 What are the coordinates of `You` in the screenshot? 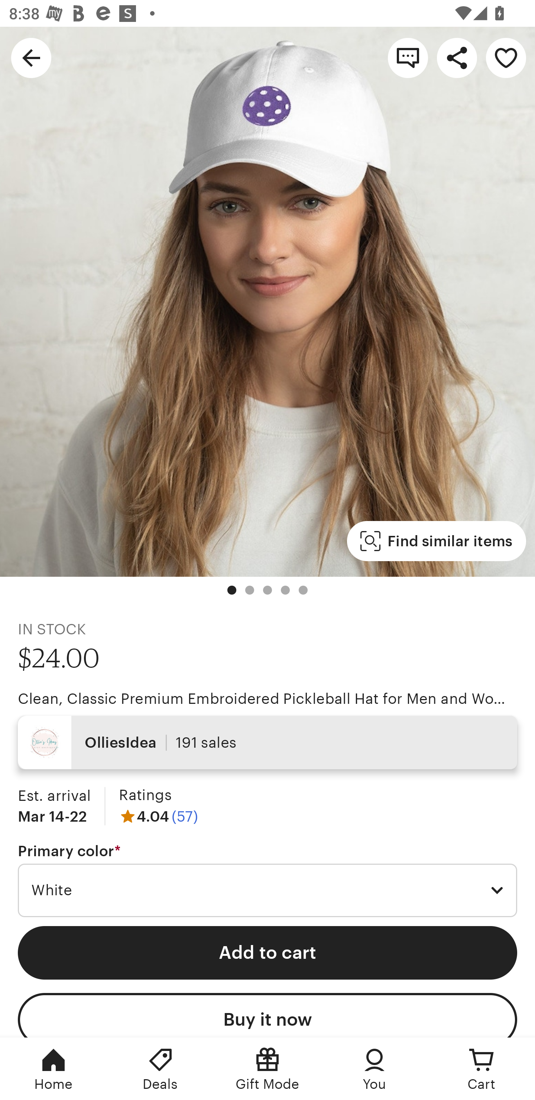 It's located at (374, 1069).